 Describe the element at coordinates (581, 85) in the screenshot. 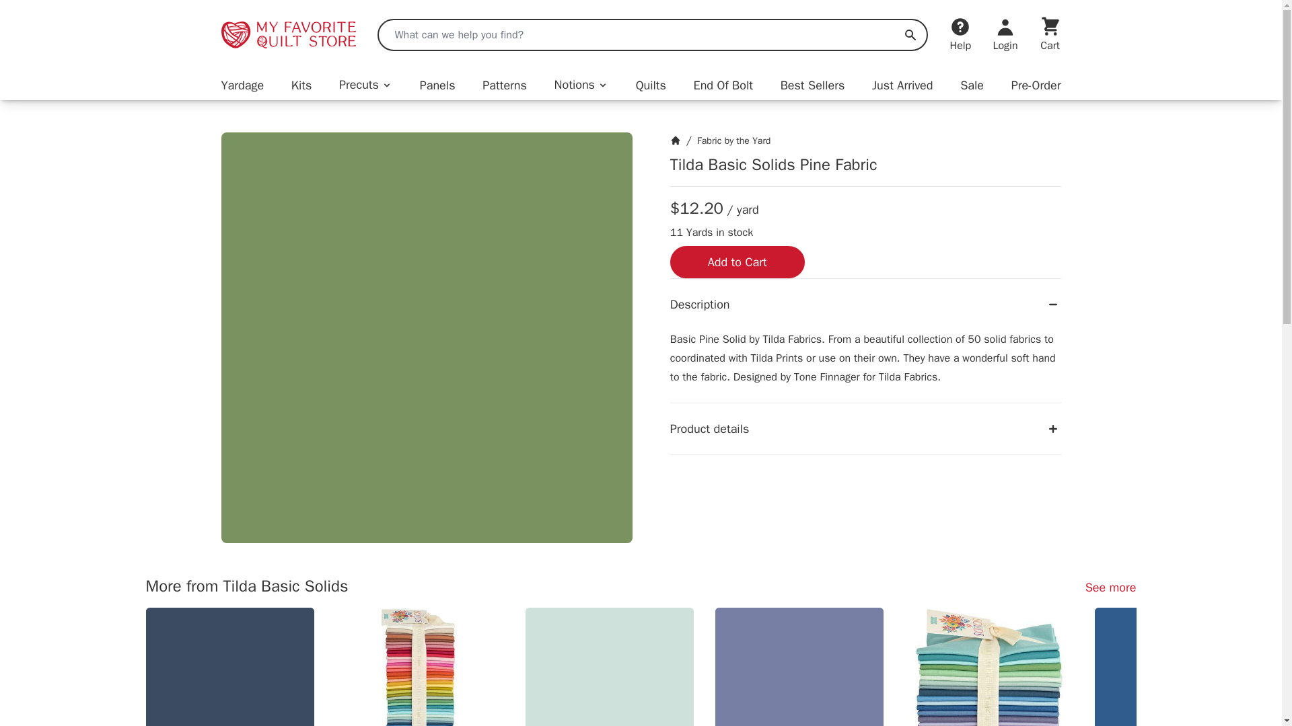

I see `Notions` at that location.